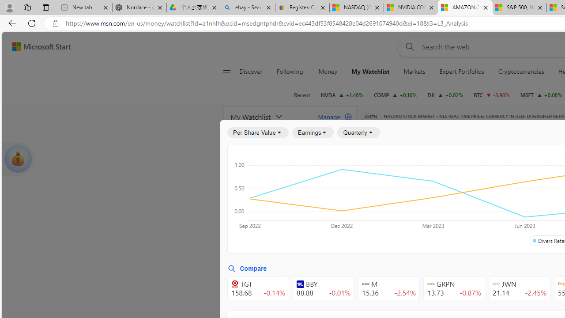 This screenshot has width=565, height=318. I want to click on BTC Bitcoin decrease 59,996.99 -2,337.48 -3.90%, so click(492, 95).